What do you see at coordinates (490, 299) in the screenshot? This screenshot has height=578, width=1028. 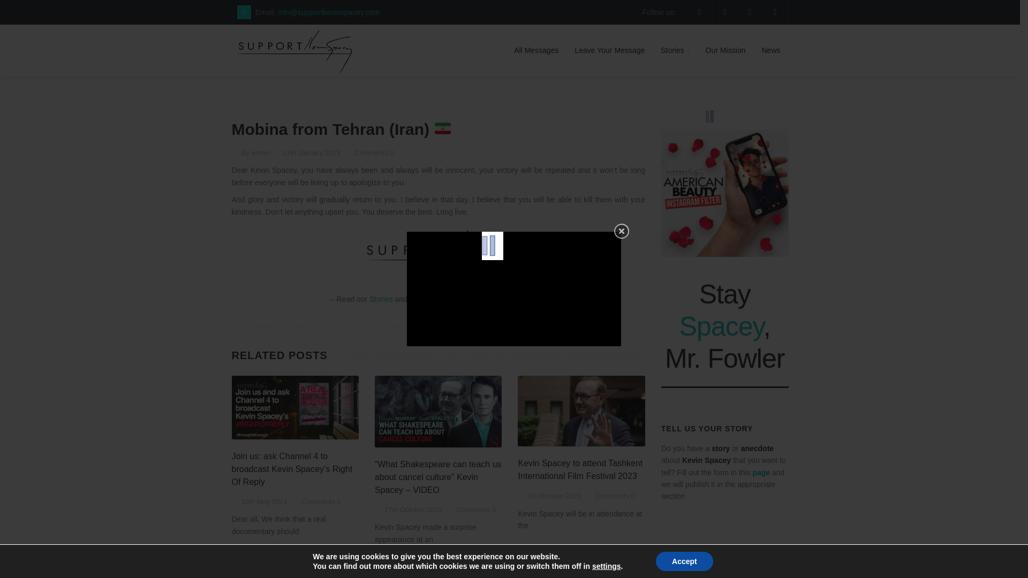 I see `Instagram` at bounding box center [490, 299].